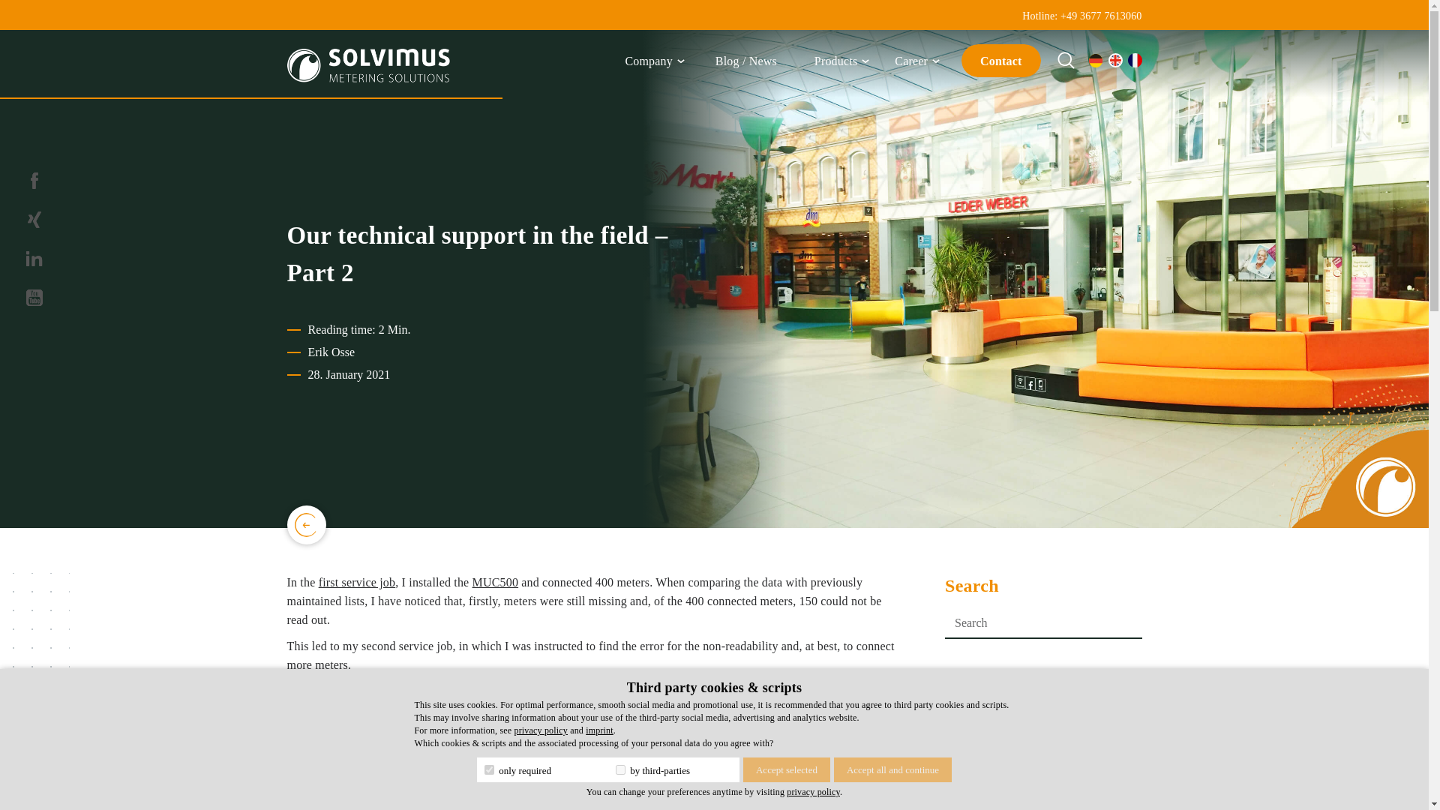 Image resolution: width=1440 pixels, height=810 pixels. I want to click on Contact, so click(1000, 60).